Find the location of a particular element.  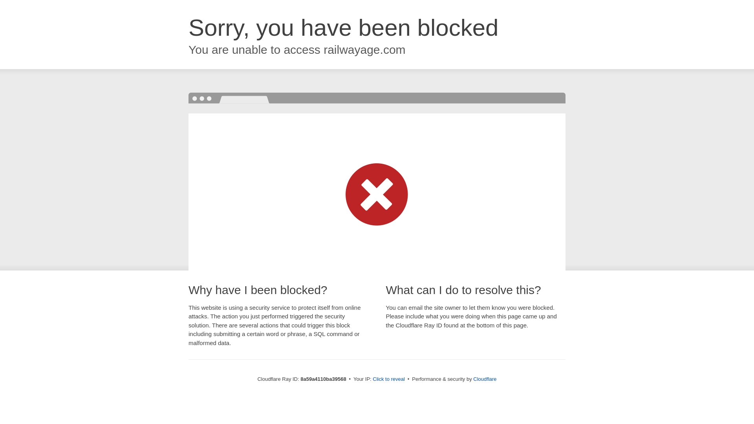

Cloudflare is located at coordinates (485, 379).